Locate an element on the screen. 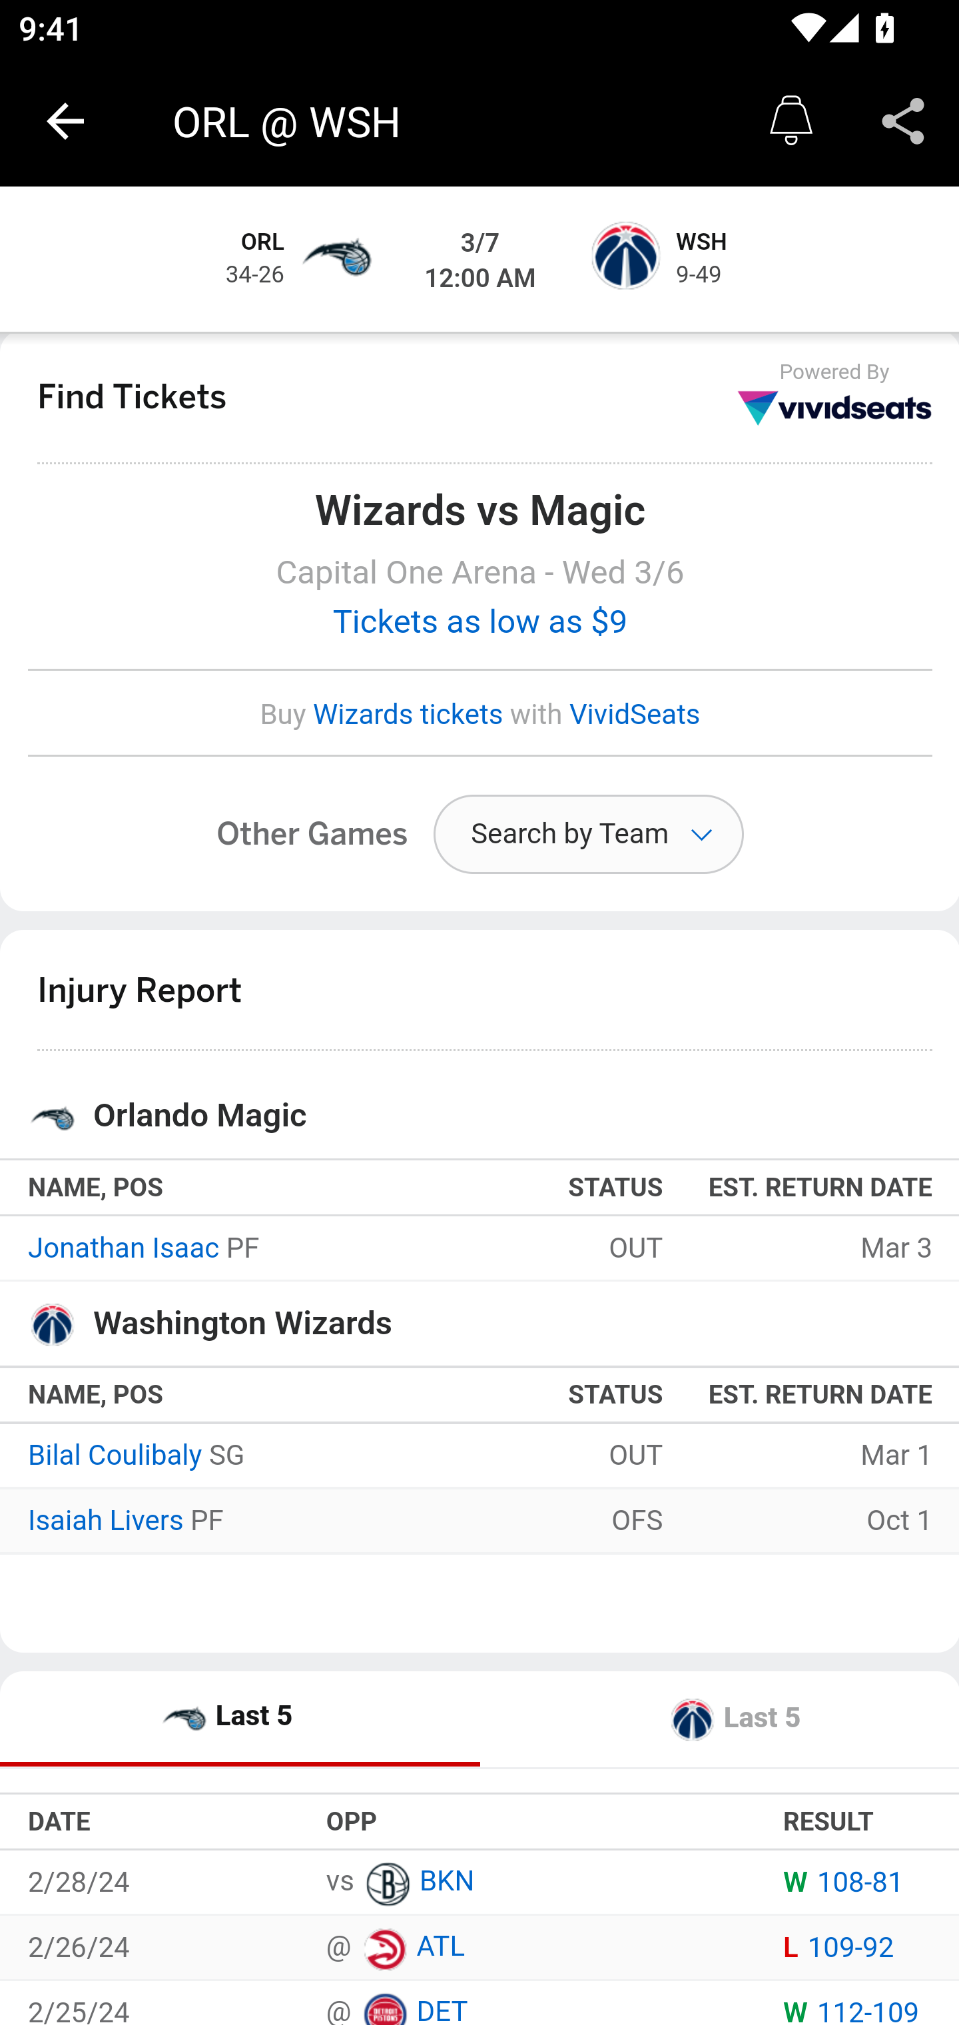 The image size is (959, 2025). @ATL @ ATL is located at coordinates (394, 1949).